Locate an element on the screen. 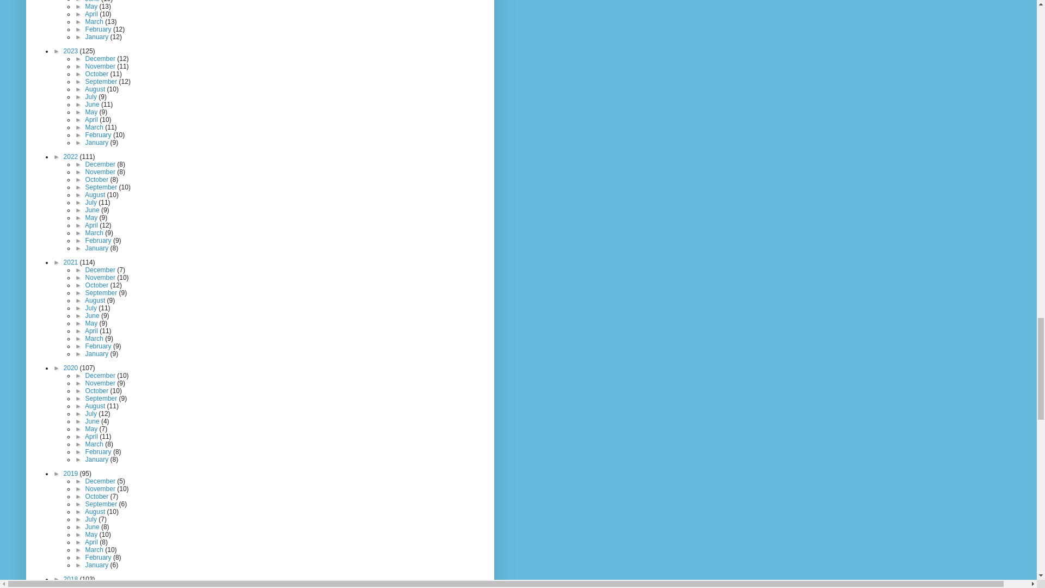  April is located at coordinates (91, 14).